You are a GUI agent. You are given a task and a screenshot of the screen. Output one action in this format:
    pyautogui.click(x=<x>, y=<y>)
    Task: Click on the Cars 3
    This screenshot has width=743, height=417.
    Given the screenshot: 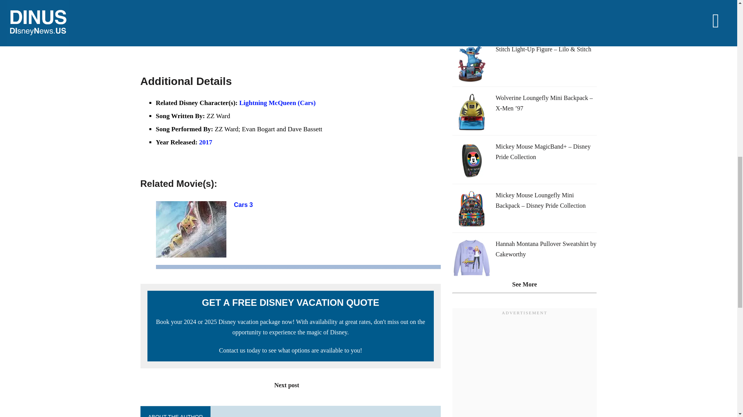 What is the action you would take?
    pyautogui.click(x=243, y=205)
    